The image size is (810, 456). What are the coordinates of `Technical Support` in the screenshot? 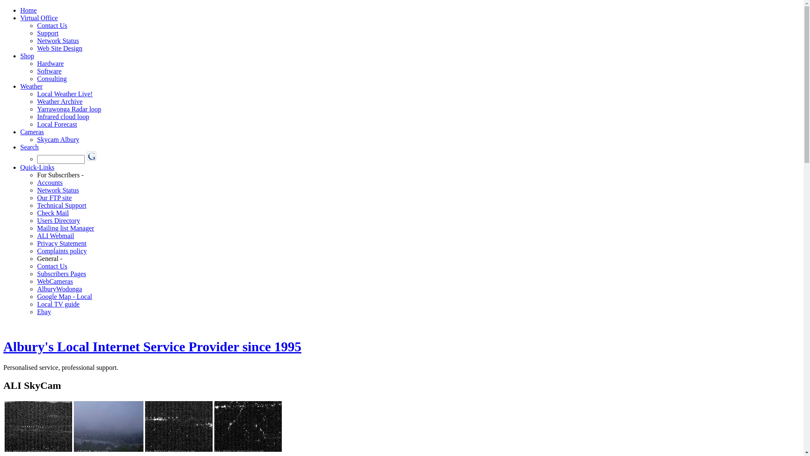 It's located at (62, 205).